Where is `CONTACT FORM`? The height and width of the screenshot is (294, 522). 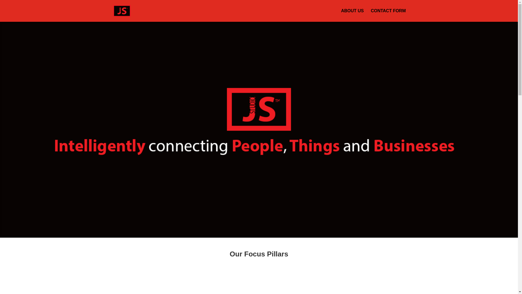 CONTACT FORM is located at coordinates (388, 15).